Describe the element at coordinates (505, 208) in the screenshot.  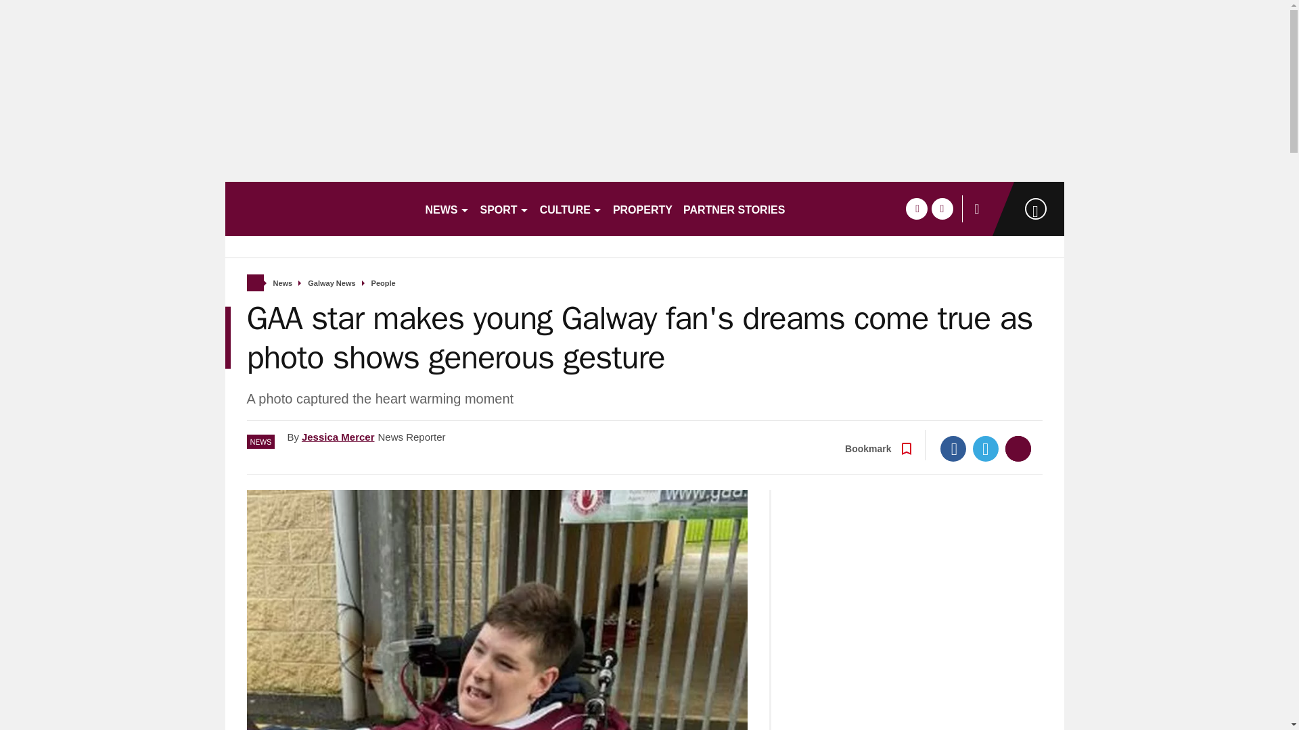
I see `SPORT` at that location.